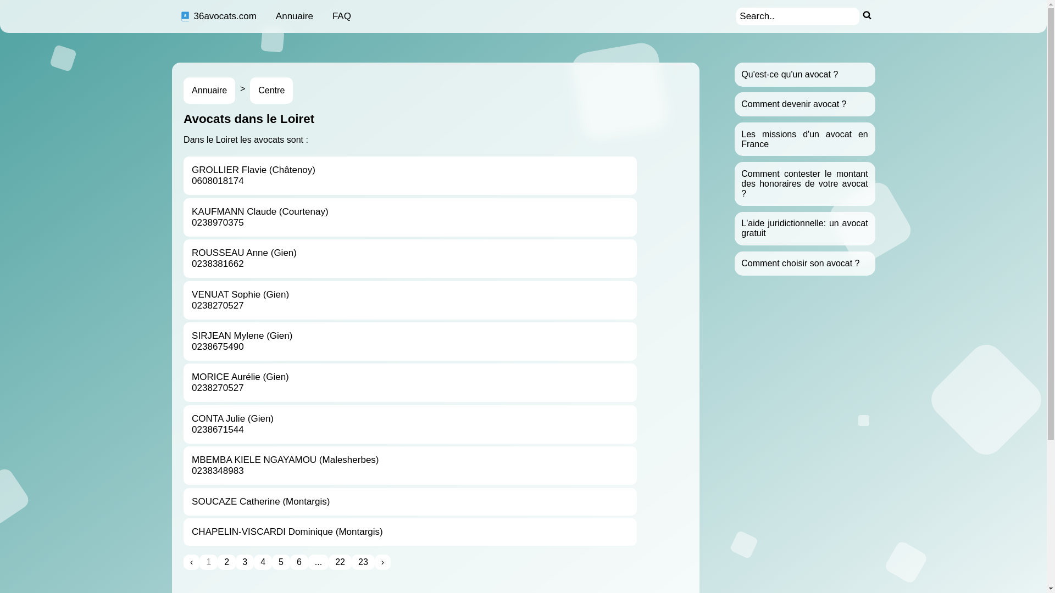 The width and height of the screenshot is (1055, 593). Describe the element at coordinates (263, 562) in the screenshot. I see `4` at that location.